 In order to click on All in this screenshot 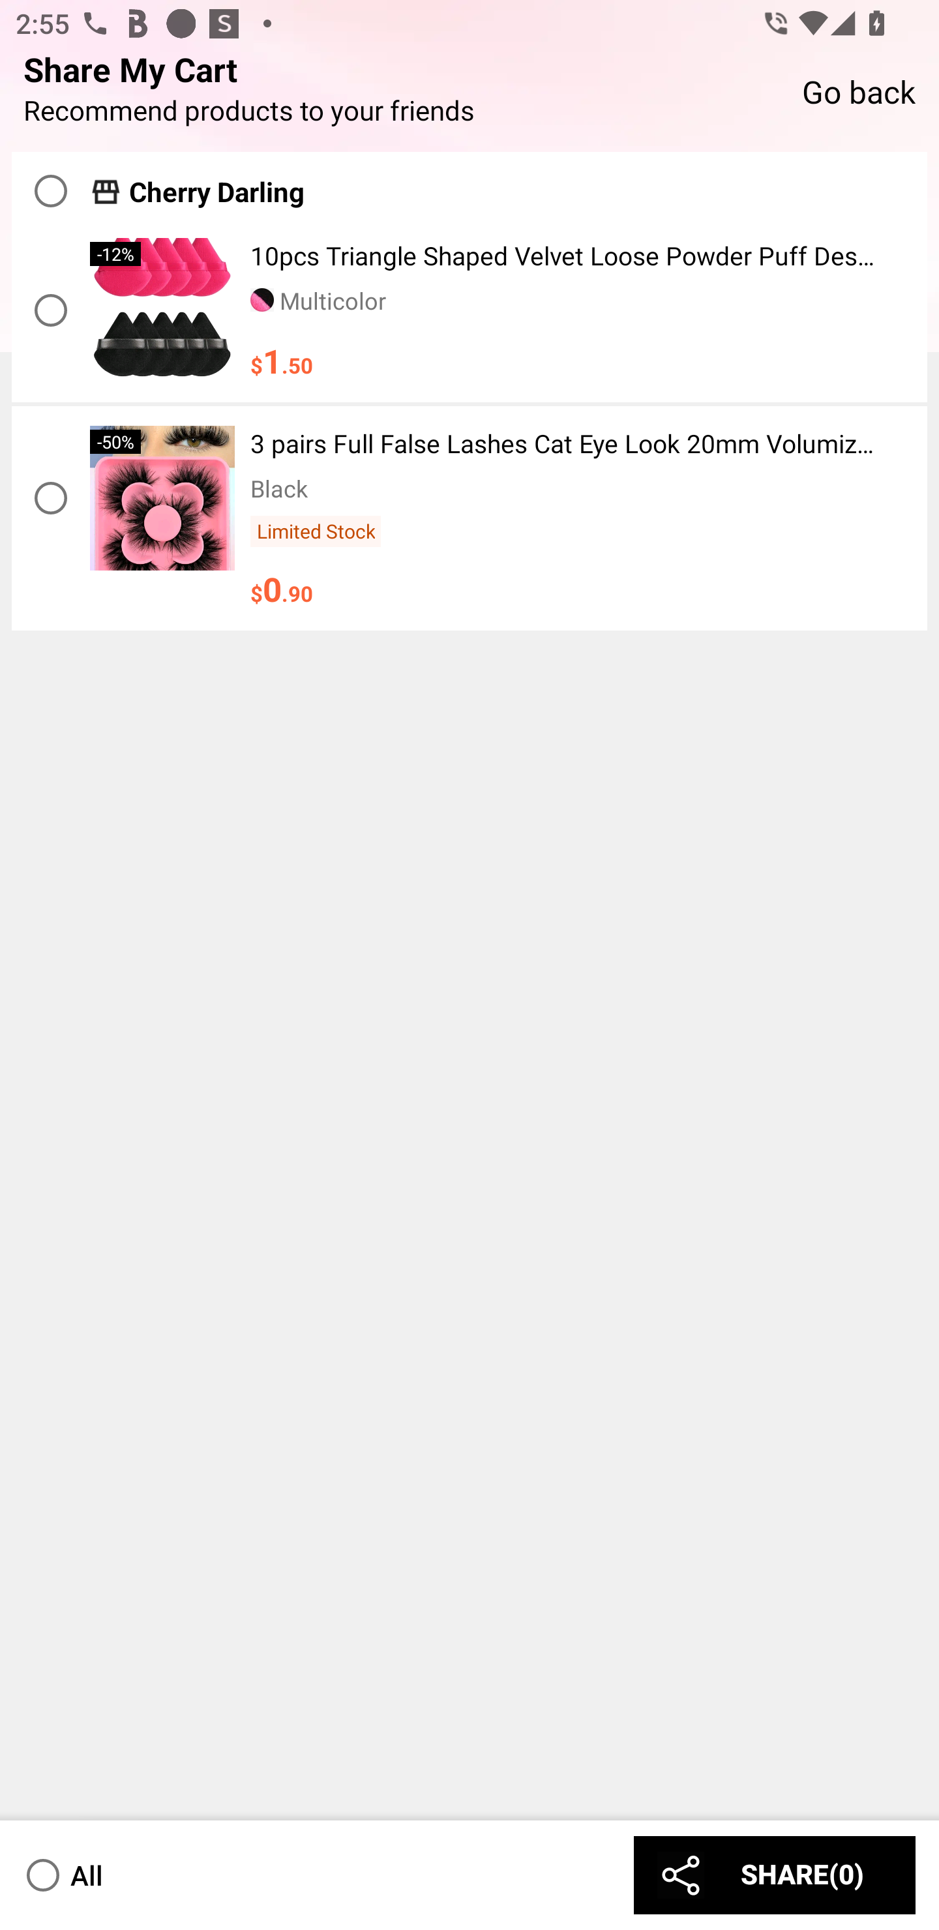, I will do `click(63, 1875)`.